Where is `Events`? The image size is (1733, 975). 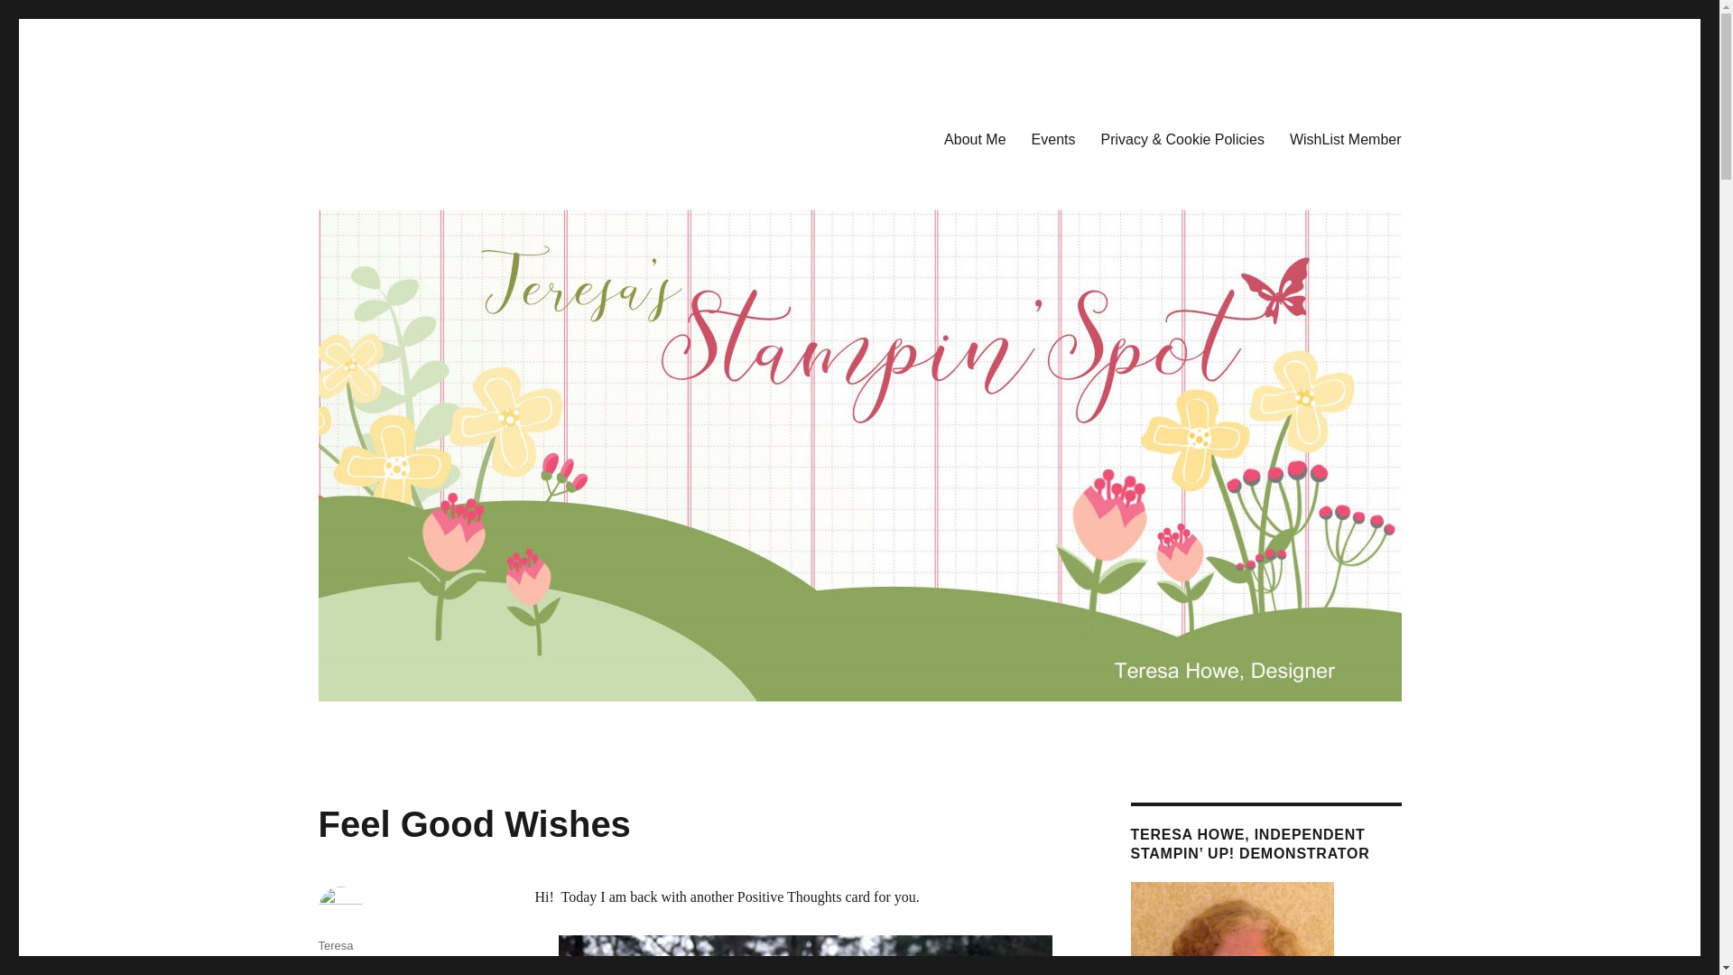
Events is located at coordinates (1052, 138).